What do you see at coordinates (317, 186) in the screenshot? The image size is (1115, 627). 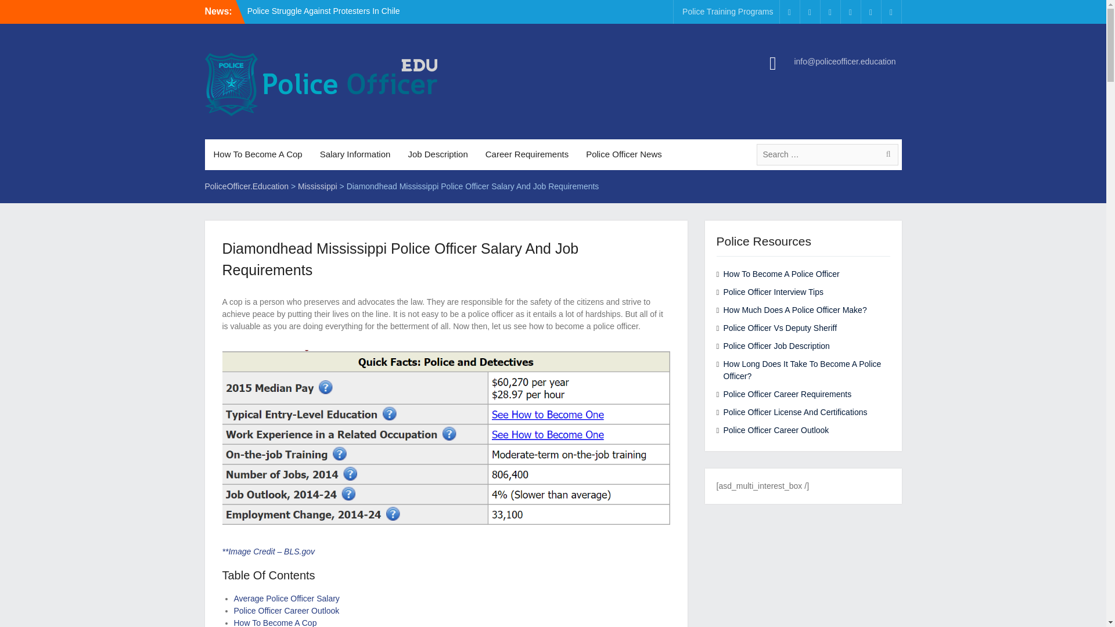 I see `Go to the Mississippi State Career archives.` at bounding box center [317, 186].